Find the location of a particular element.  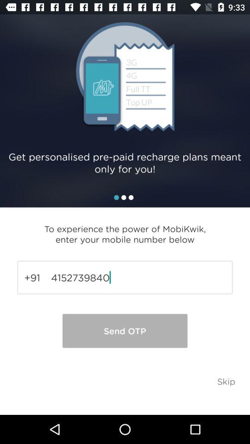

choose 4152739840 is located at coordinates (125, 277).